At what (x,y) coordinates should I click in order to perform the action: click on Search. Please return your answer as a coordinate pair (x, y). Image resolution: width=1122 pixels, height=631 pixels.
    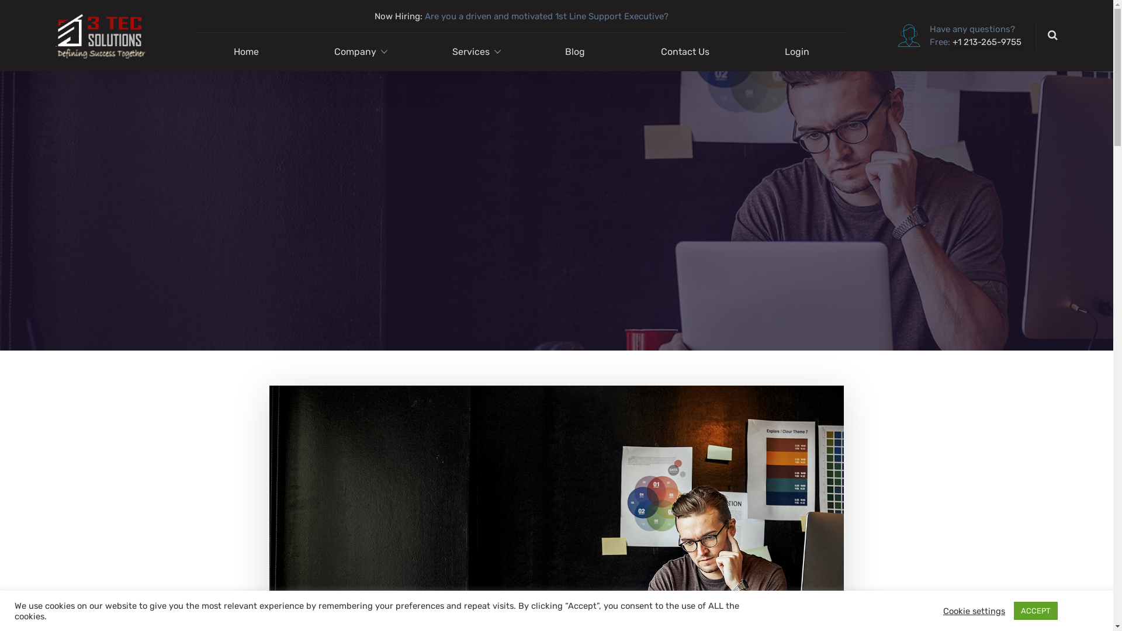
    Looking at the image, I should click on (1030, 43).